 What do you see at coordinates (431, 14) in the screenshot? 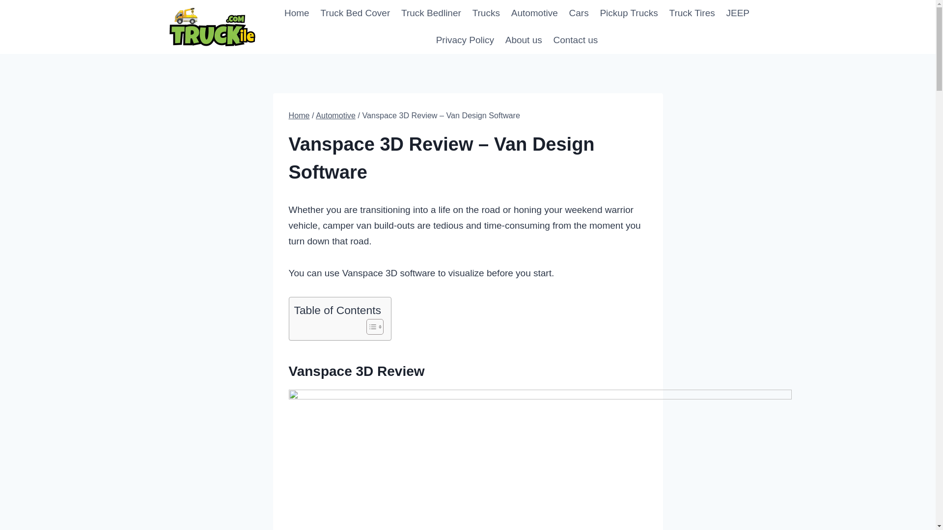
I see `Truck Bedliner` at bounding box center [431, 14].